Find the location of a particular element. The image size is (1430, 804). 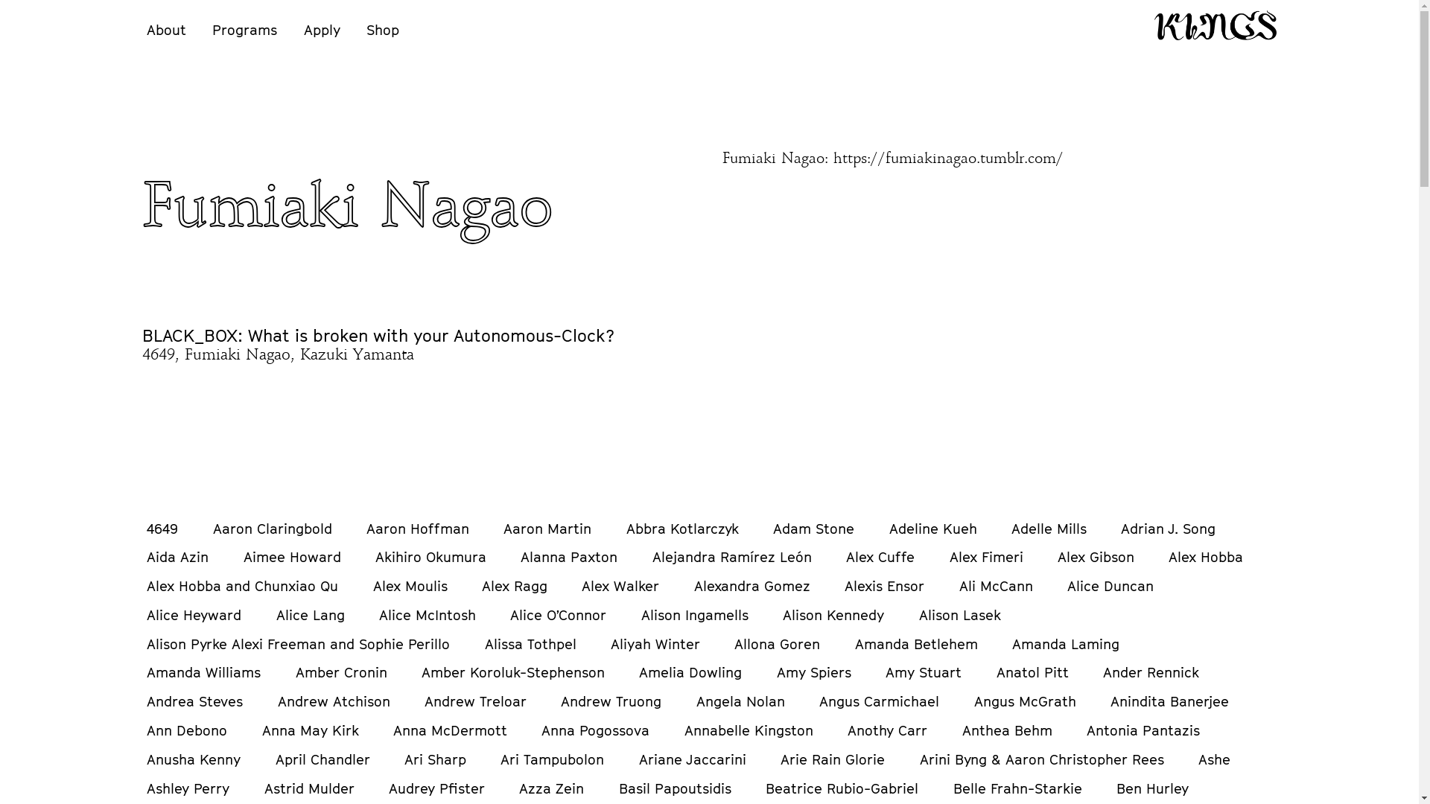

Beatrice Rubio-Gabriel is located at coordinates (842, 788).